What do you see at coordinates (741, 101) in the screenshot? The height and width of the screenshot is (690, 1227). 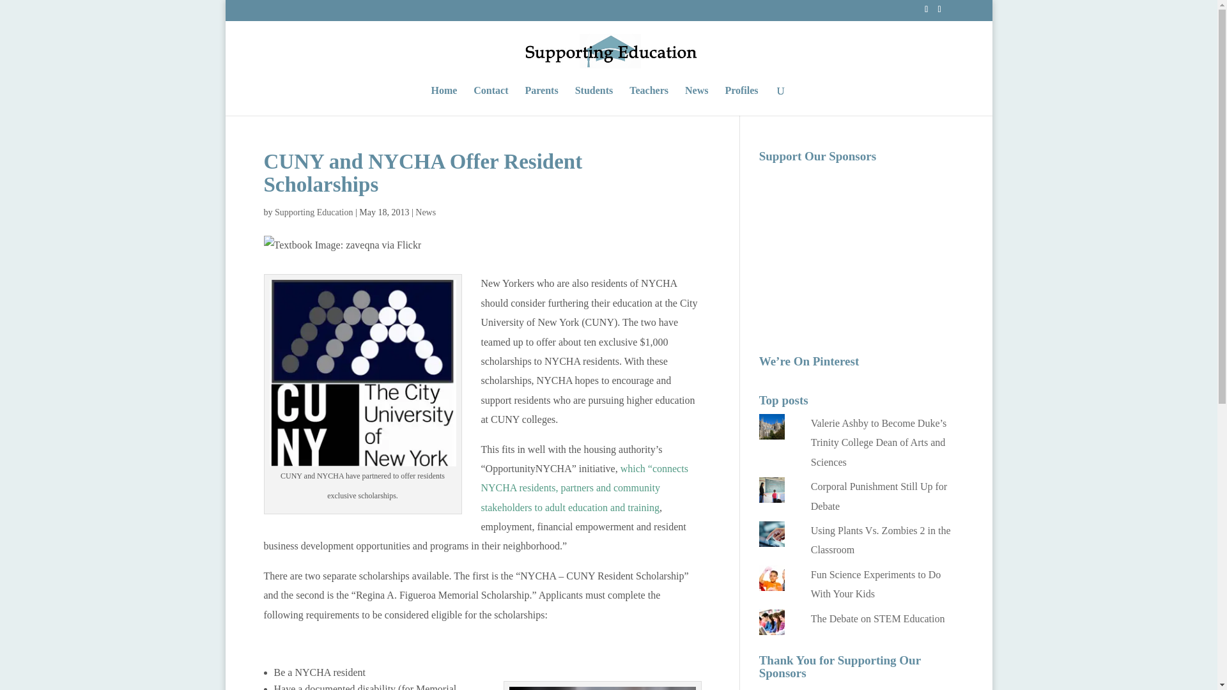 I see `Profiles` at bounding box center [741, 101].